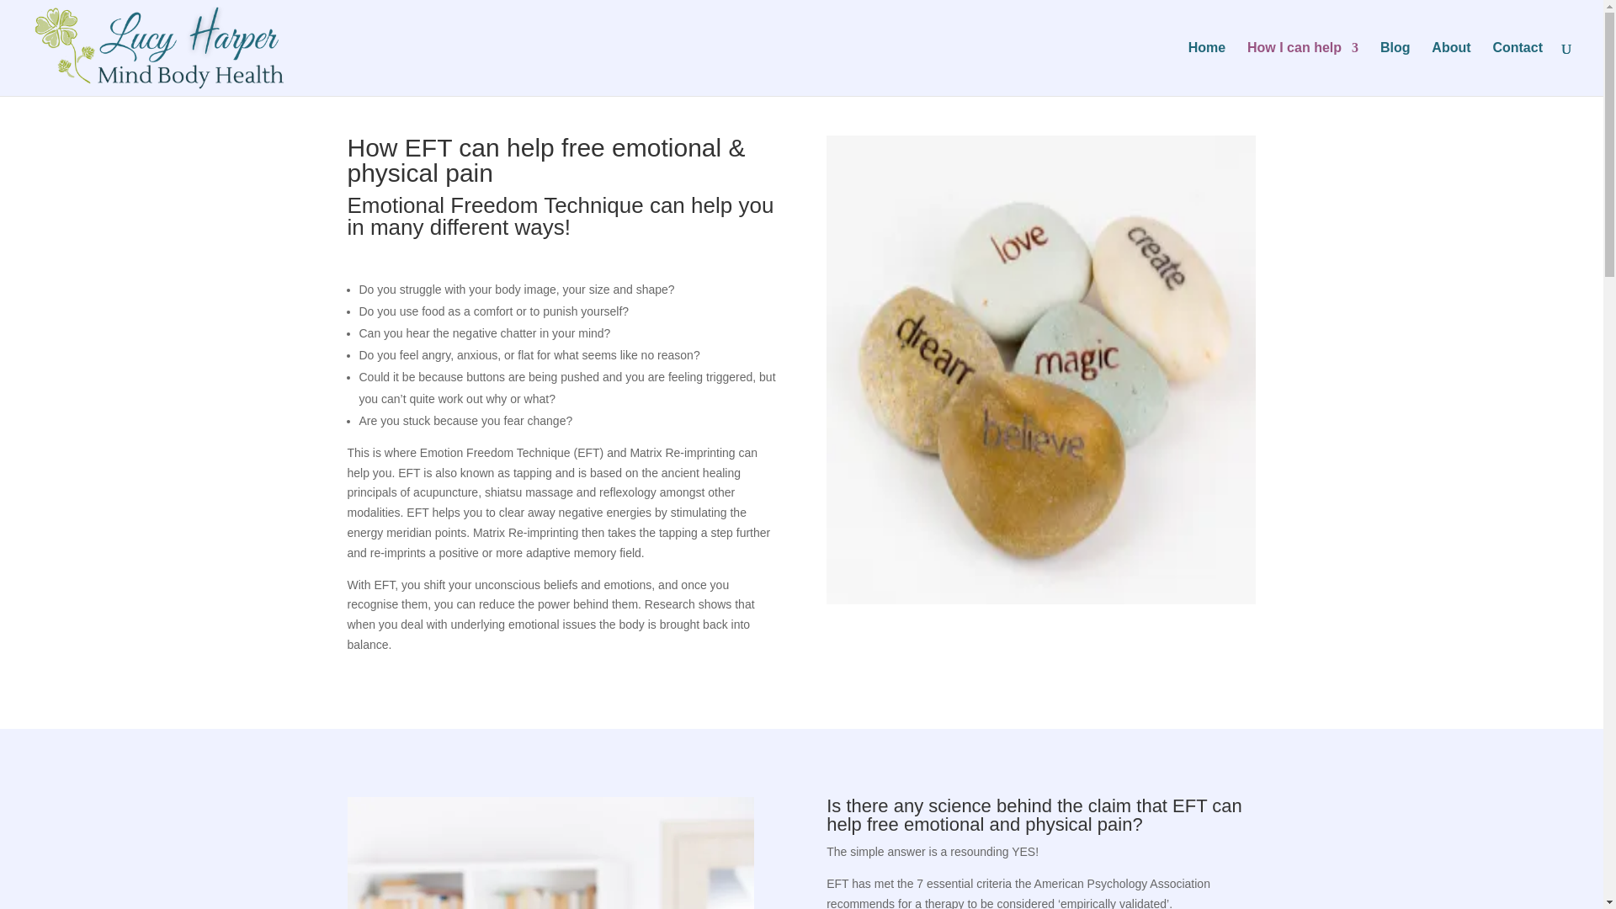 This screenshot has height=909, width=1616. Describe the element at coordinates (1303, 69) in the screenshot. I see `How I can help` at that location.